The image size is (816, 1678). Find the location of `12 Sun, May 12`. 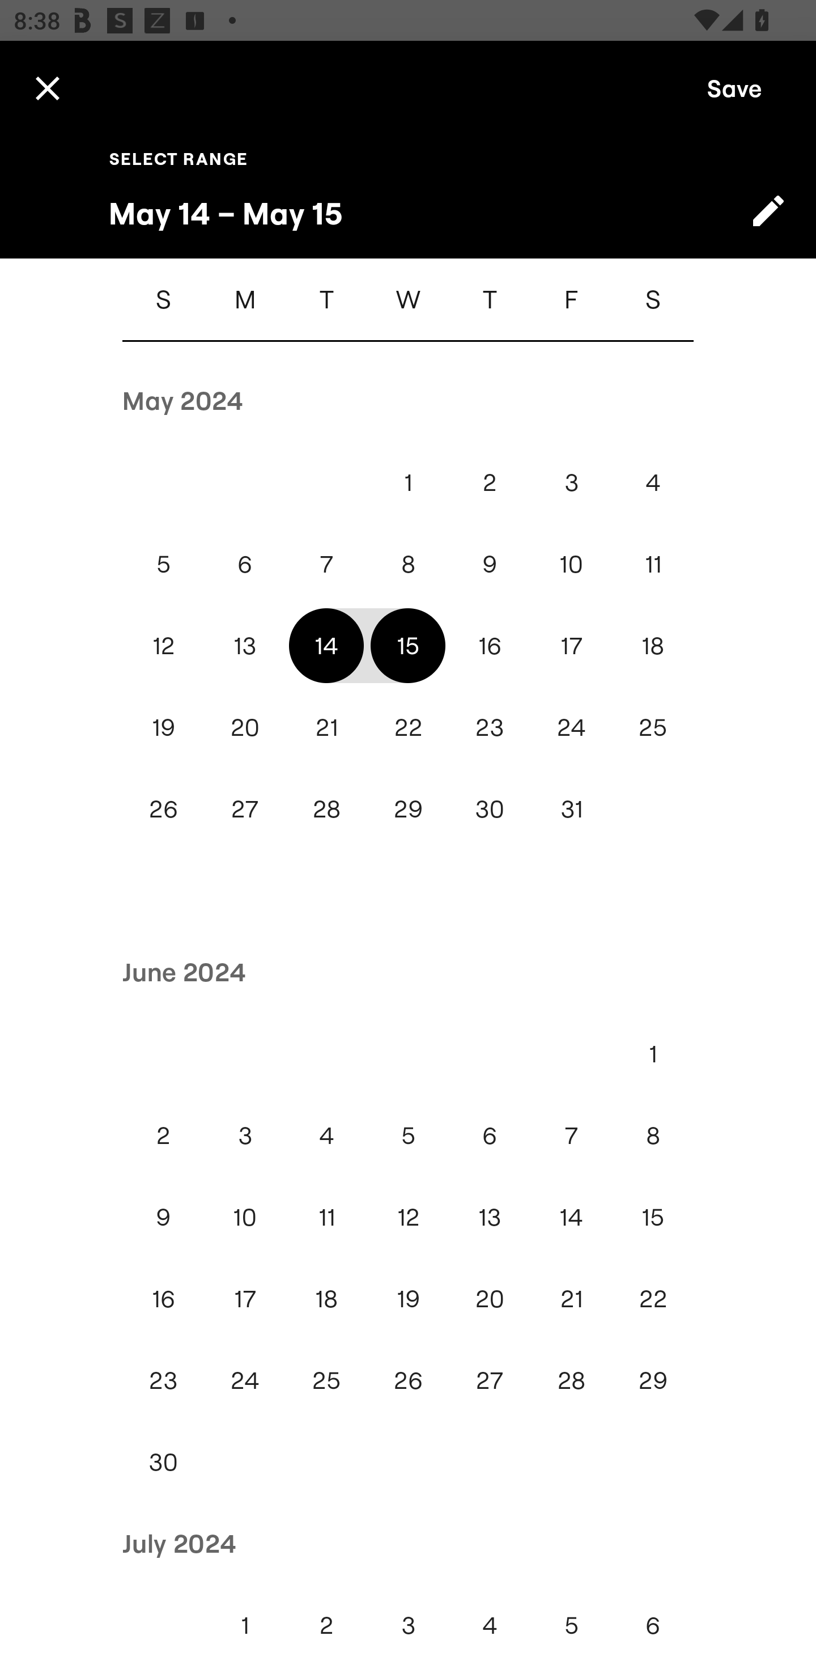

12 Sun, May 12 is located at coordinates (163, 645).